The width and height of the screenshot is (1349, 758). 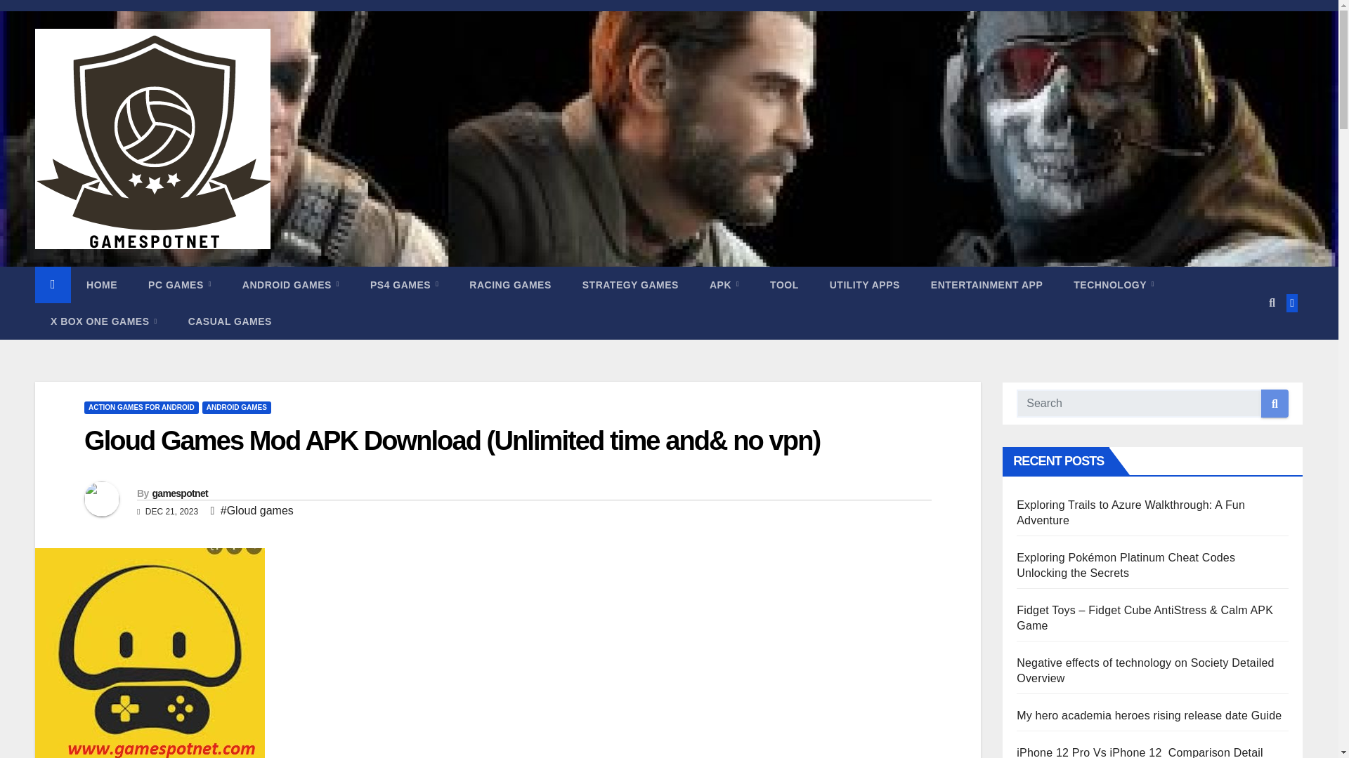 What do you see at coordinates (101, 285) in the screenshot?
I see `Home` at bounding box center [101, 285].